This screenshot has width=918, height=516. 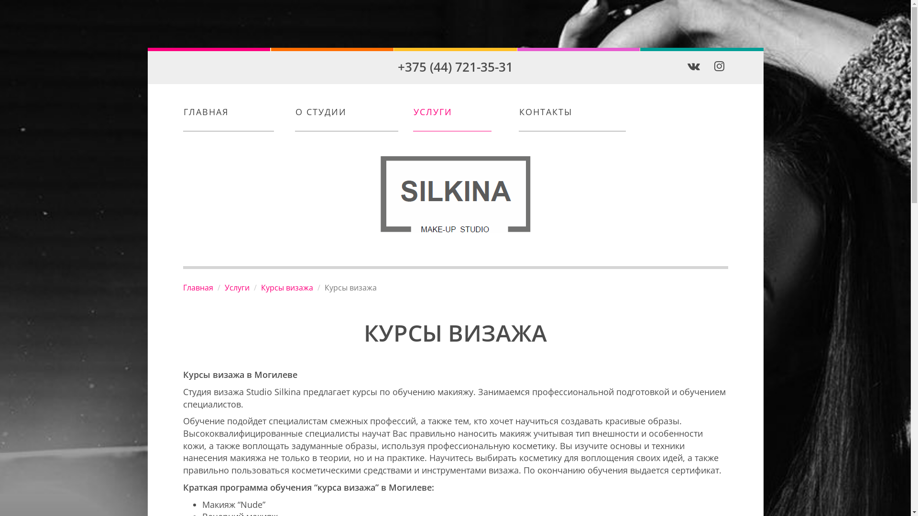 I want to click on +375 (44) 721-35-31, so click(x=455, y=67).